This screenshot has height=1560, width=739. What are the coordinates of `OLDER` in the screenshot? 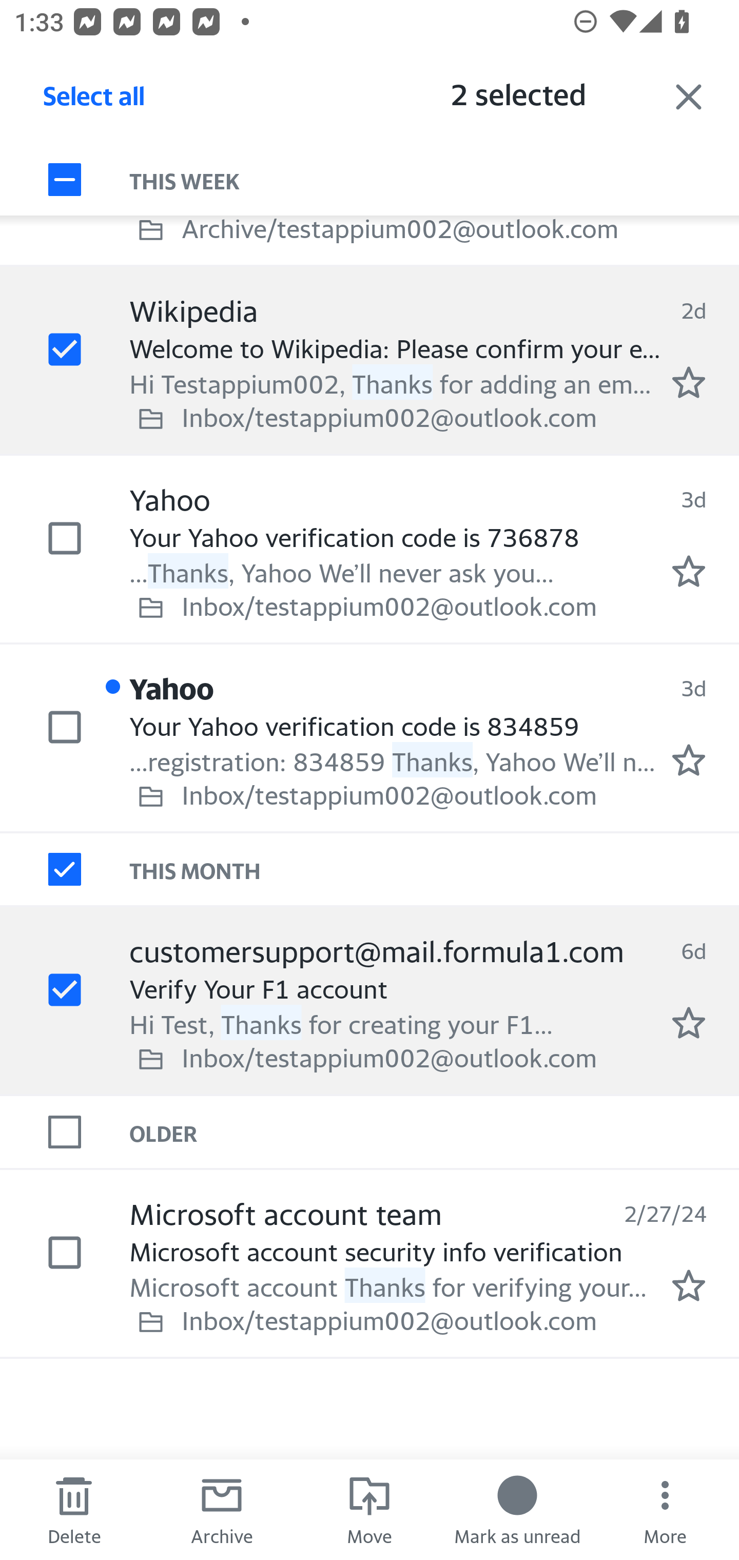 It's located at (434, 1132).